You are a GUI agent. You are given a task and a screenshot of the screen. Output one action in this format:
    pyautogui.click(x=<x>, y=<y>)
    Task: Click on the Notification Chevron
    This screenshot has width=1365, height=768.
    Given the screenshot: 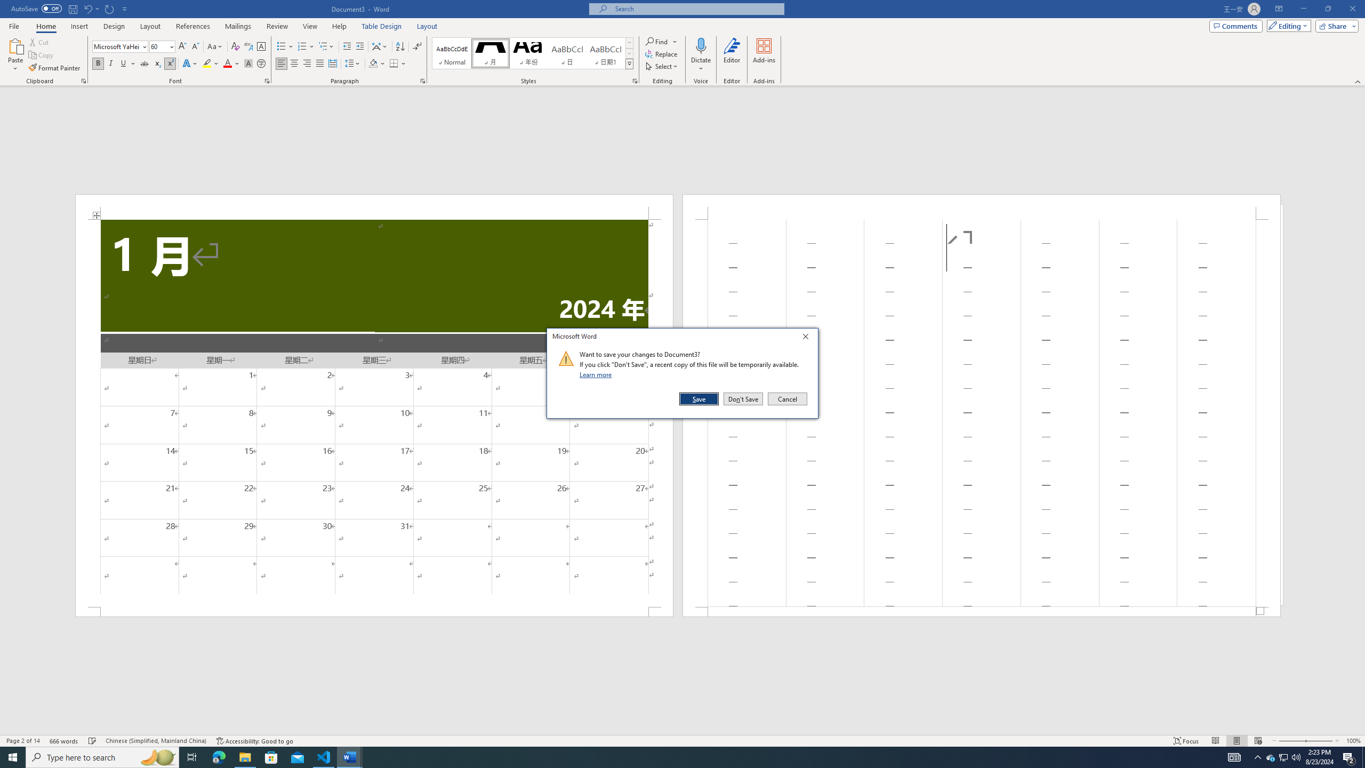 What is the action you would take?
    pyautogui.click(x=1257, y=757)
    